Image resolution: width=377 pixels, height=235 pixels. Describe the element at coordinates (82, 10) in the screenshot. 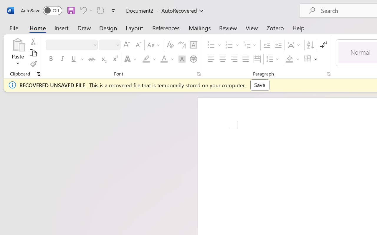

I see `Can't Undo` at that location.